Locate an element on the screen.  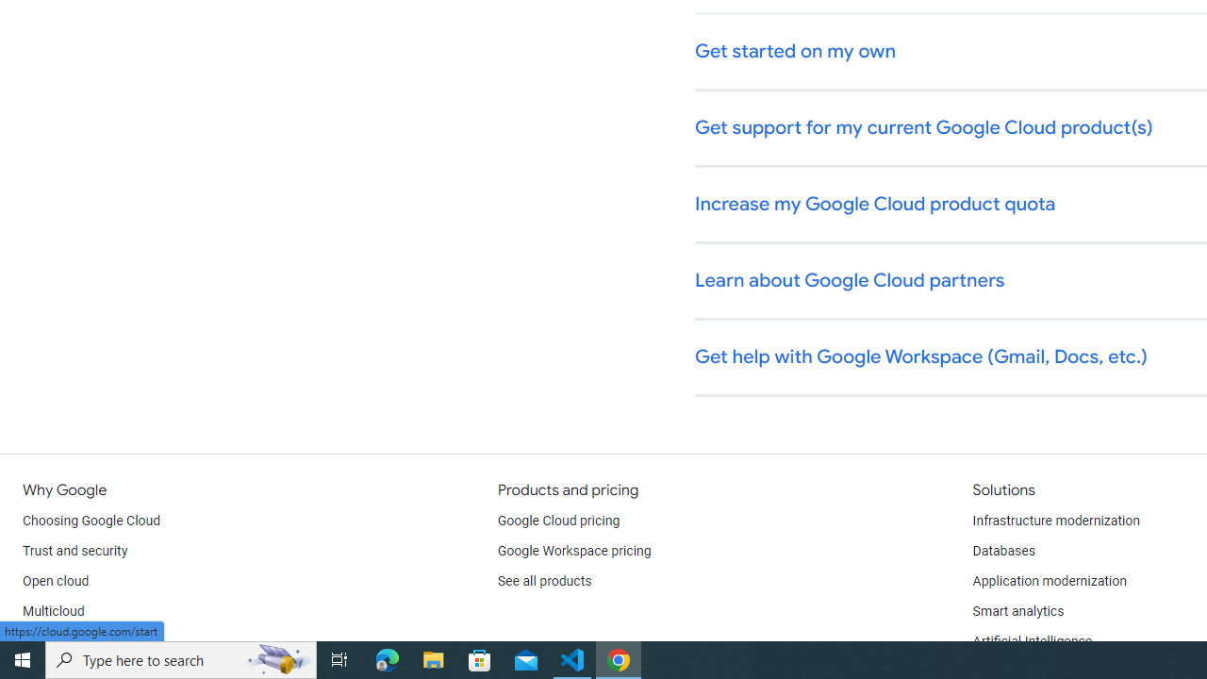
Smart analytics is located at coordinates (1017, 611).